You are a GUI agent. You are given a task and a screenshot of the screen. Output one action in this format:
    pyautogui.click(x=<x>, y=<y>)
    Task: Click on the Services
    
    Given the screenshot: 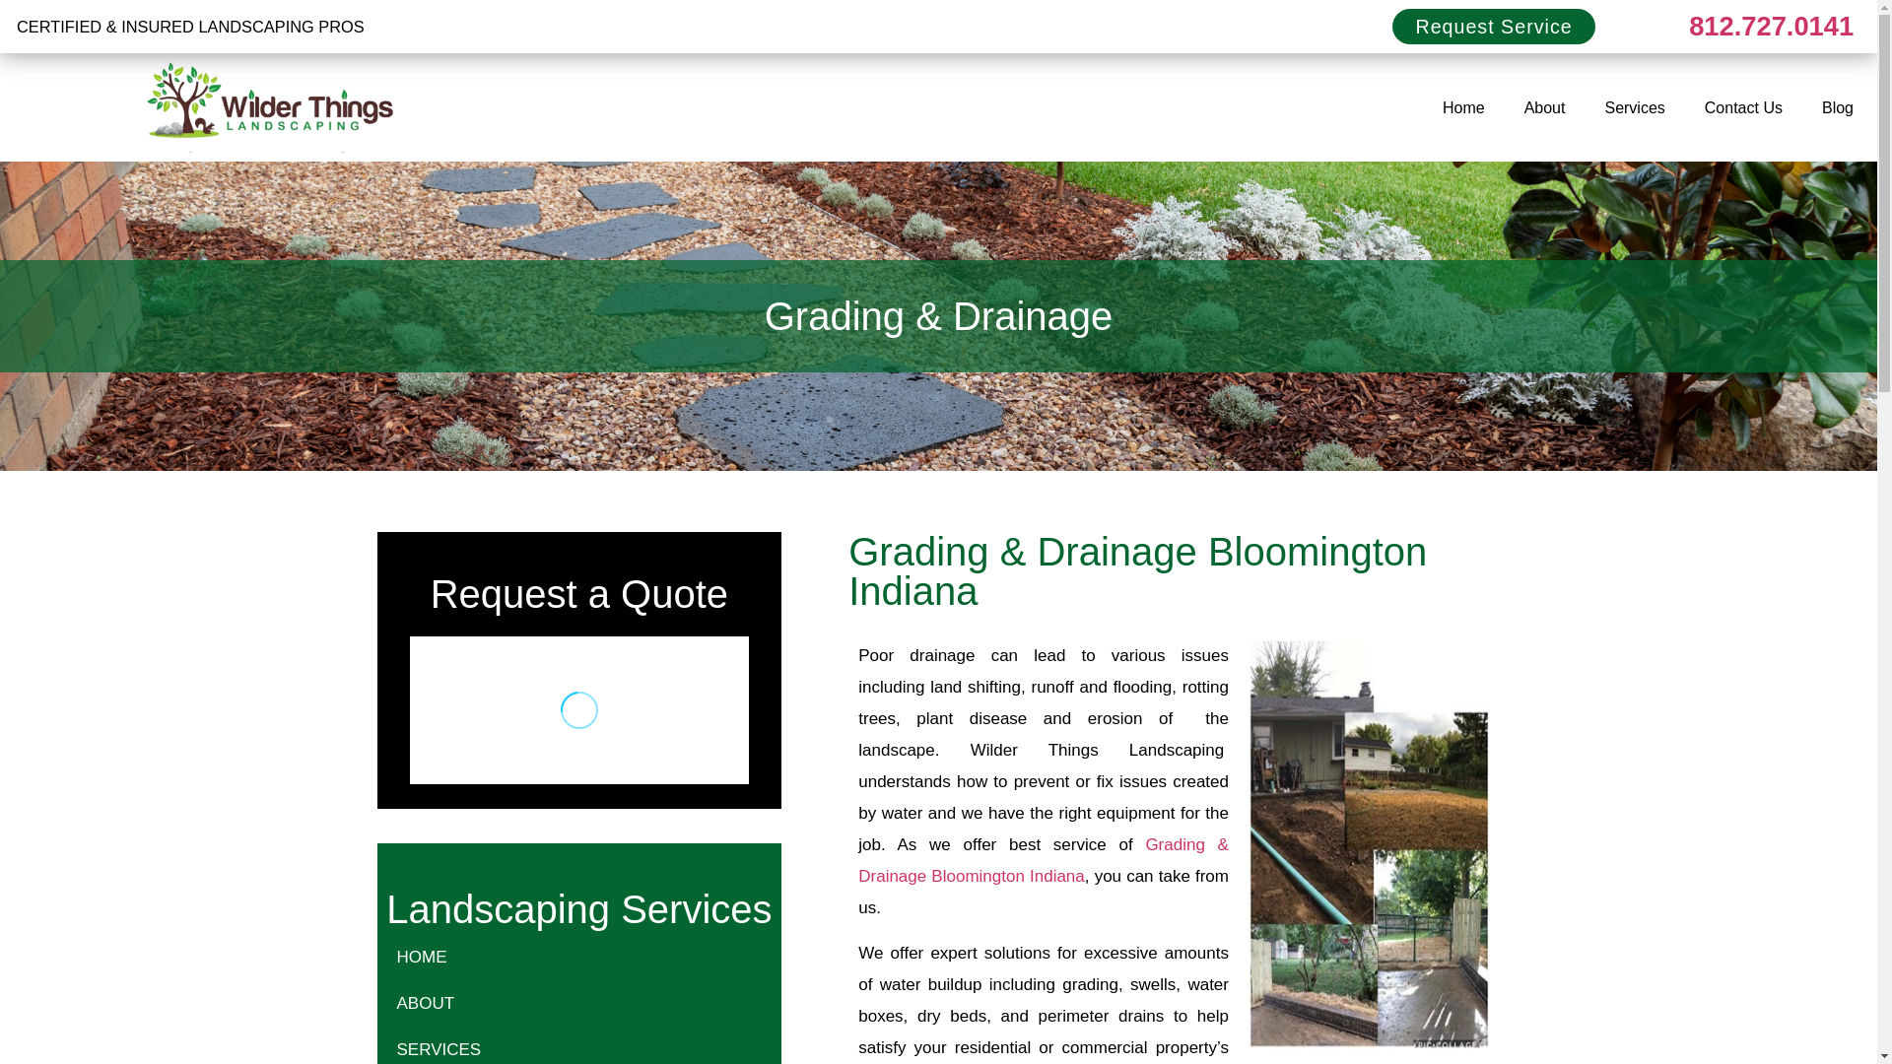 What is the action you would take?
    pyautogui.click(x=1634, y=107)
    